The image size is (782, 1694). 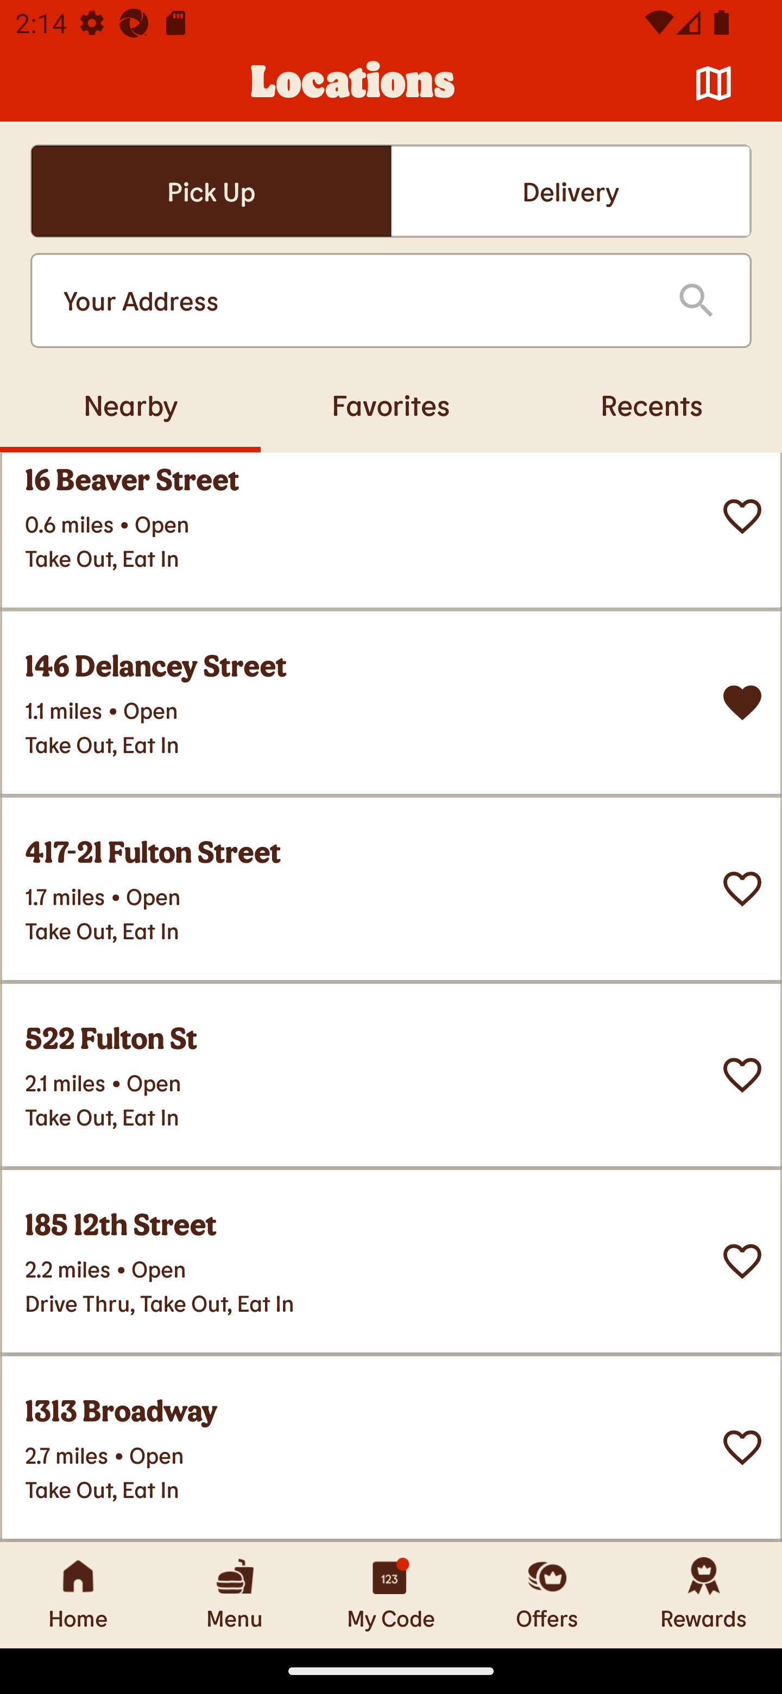 What do you see at coordinates (742, 516) in the screenshot?
I see `Set this restaurant as a favorite ` at bounding box center [742, 516].